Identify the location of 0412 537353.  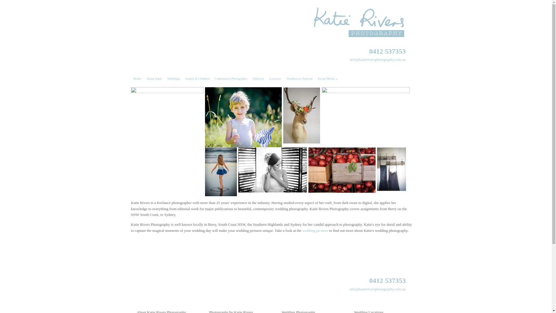
(387, 276).